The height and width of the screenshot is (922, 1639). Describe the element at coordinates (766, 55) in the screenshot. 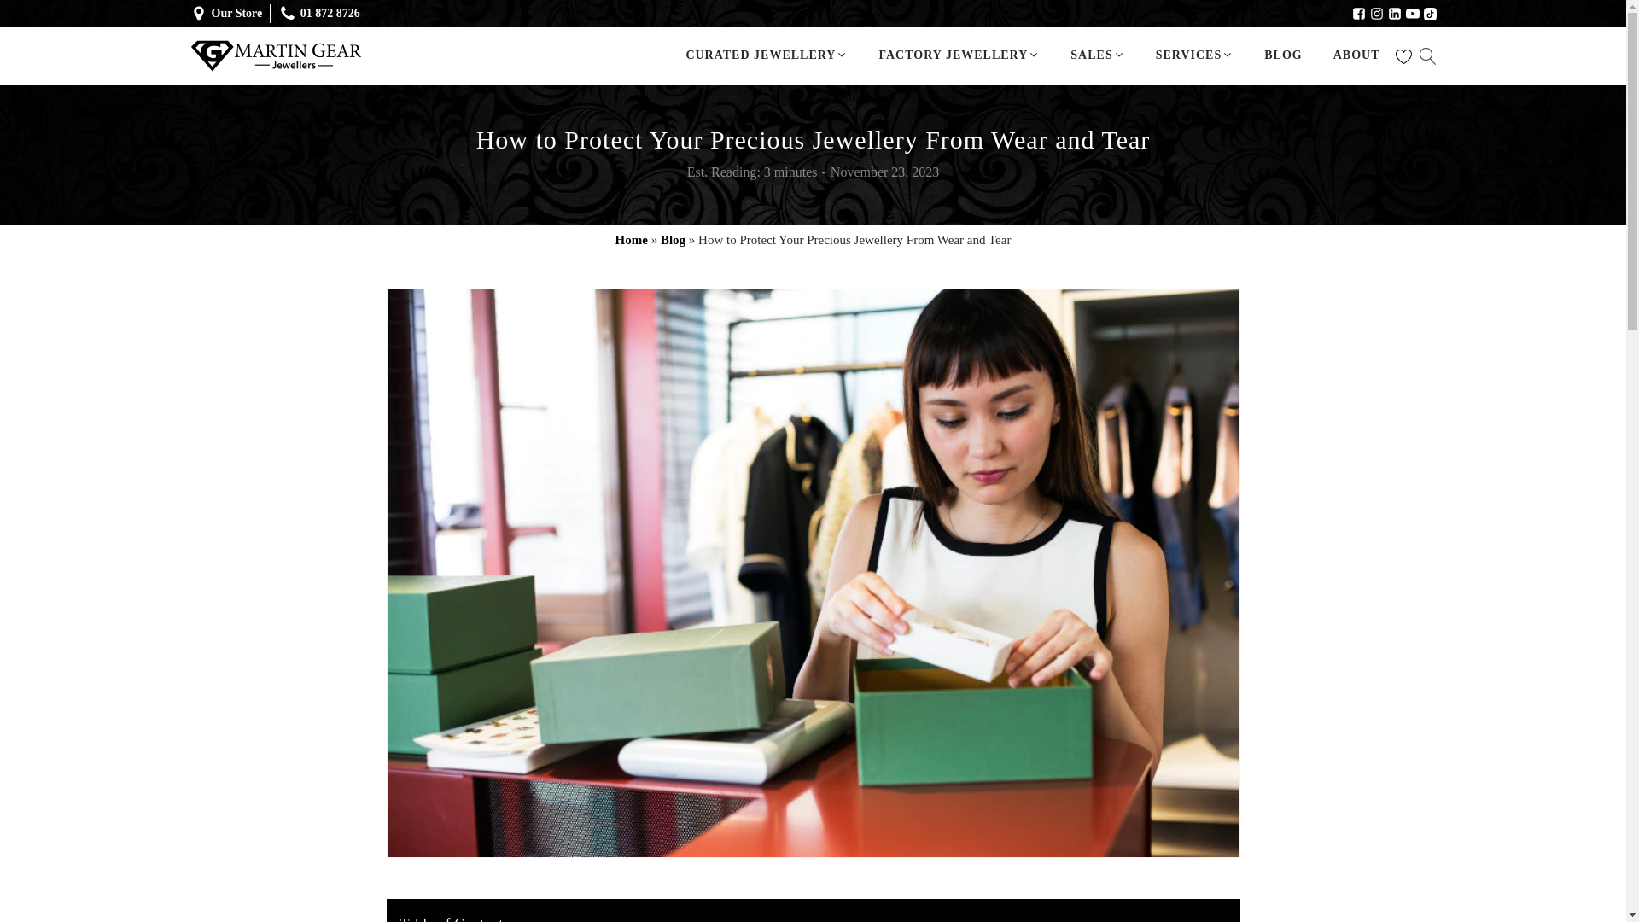

I see `CURATED JEWELLERY` at that location.